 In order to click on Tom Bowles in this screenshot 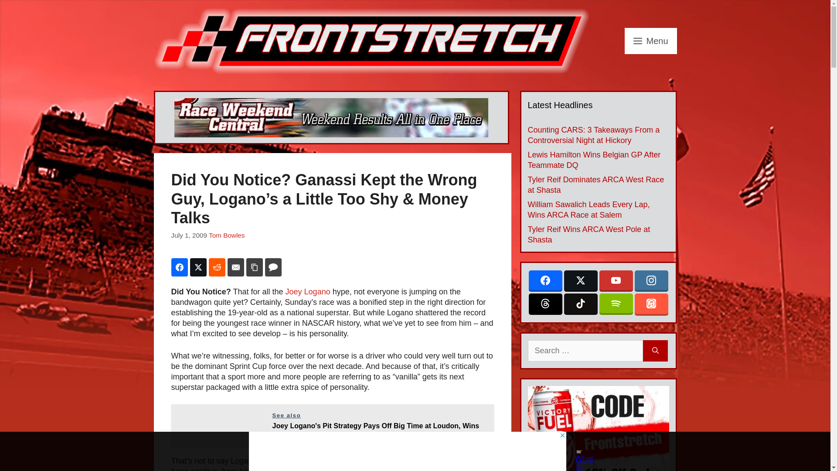, I will do `click(226, 235)`.